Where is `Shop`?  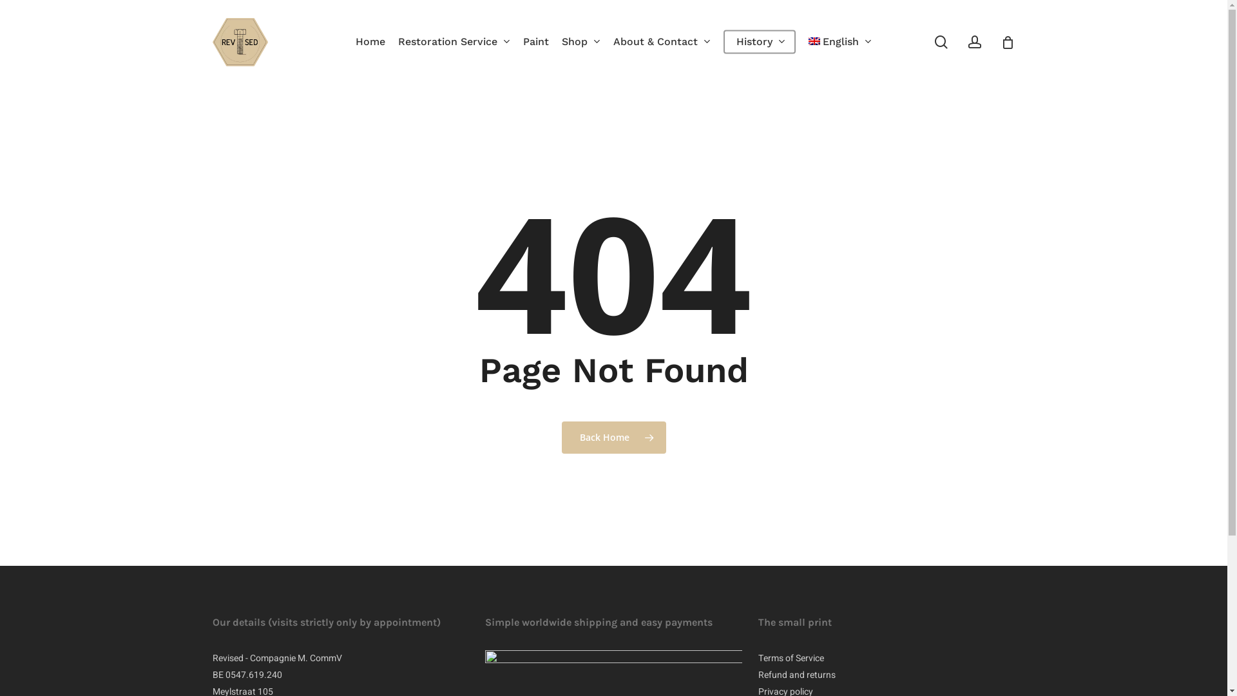 Shop is located at coordinates (581, 42).